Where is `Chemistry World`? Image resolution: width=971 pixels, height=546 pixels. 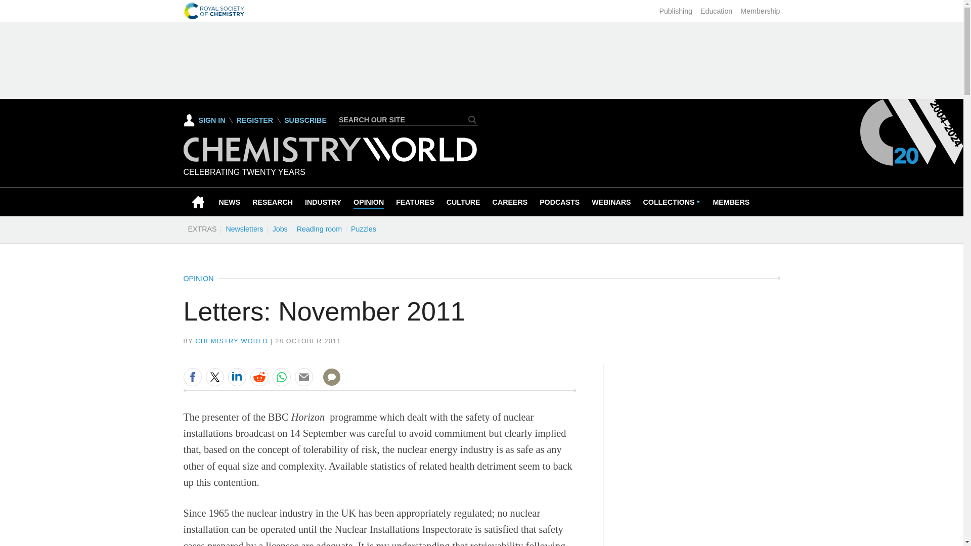
Chemistry World is located at coordinates (330, 159).